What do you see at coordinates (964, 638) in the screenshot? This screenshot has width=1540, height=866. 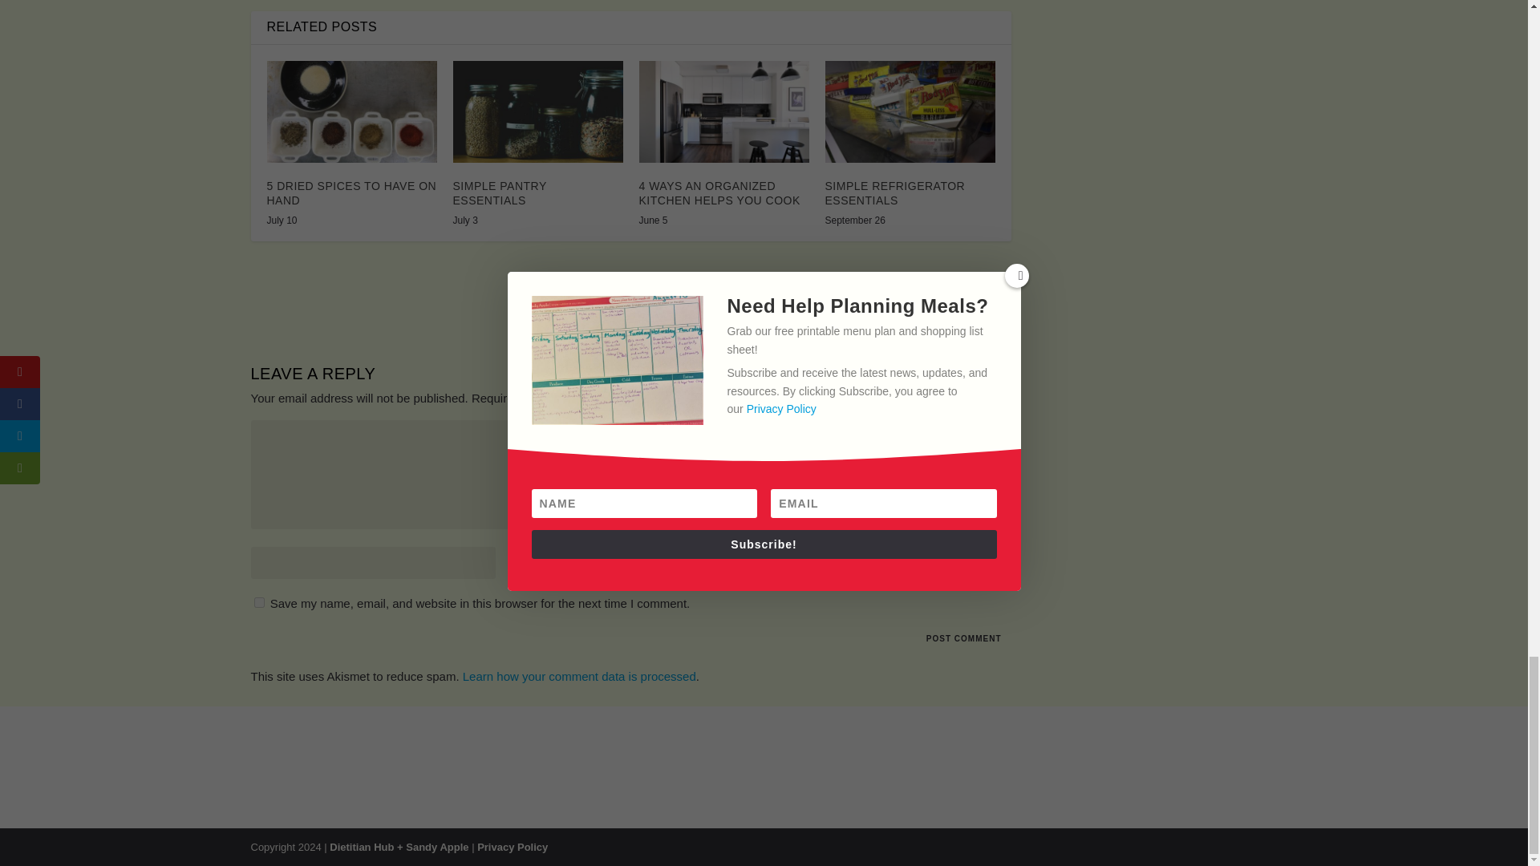 I see `Post Comment` at bounding box center [964, 638].